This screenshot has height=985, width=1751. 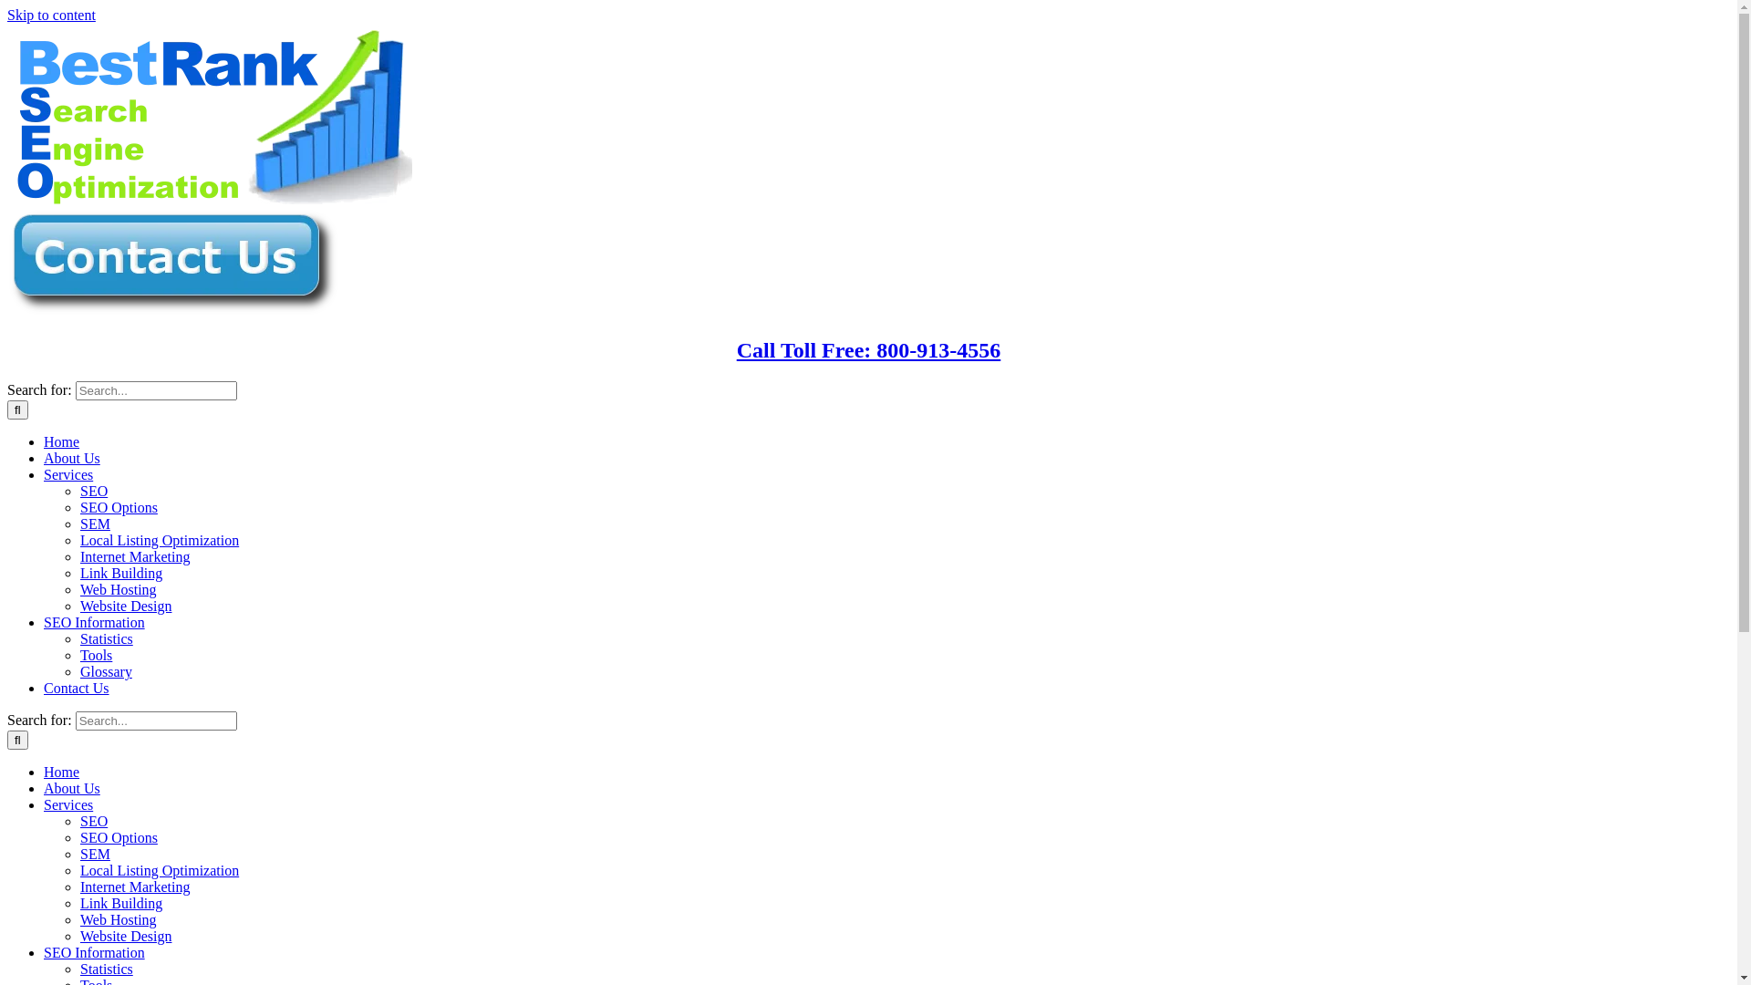 I want to click on Skip to content, so click(x=51, y=15).